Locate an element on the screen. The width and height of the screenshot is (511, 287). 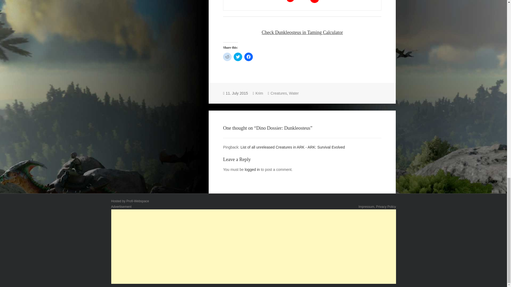
Click to share on Facebook is located at coordinates (249, 57).